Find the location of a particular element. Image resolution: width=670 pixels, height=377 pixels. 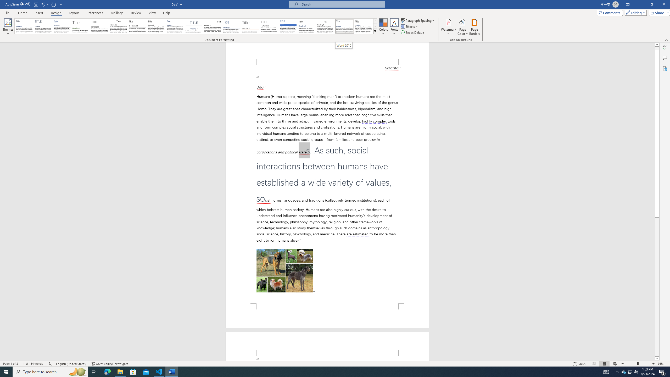

Shaded is located at coordinates (288, 26).